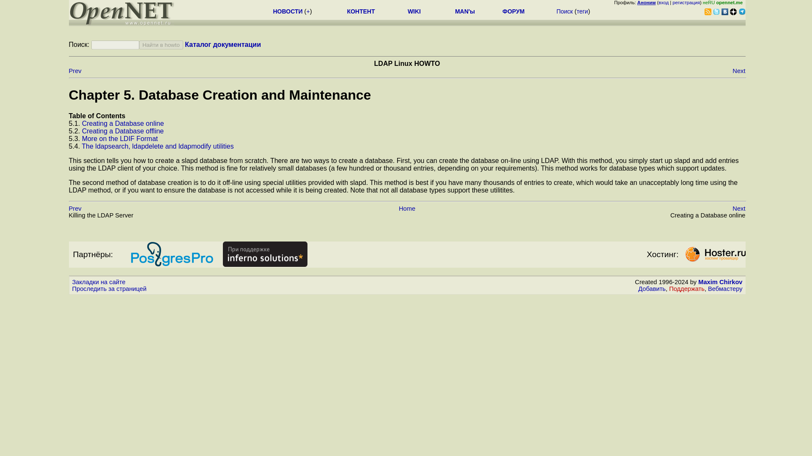 This screenshot has height=456, width=812. What do you see at coordinates (414, 11) in the screenshot?
I see `WIKI` at bounding box center [414, 11].